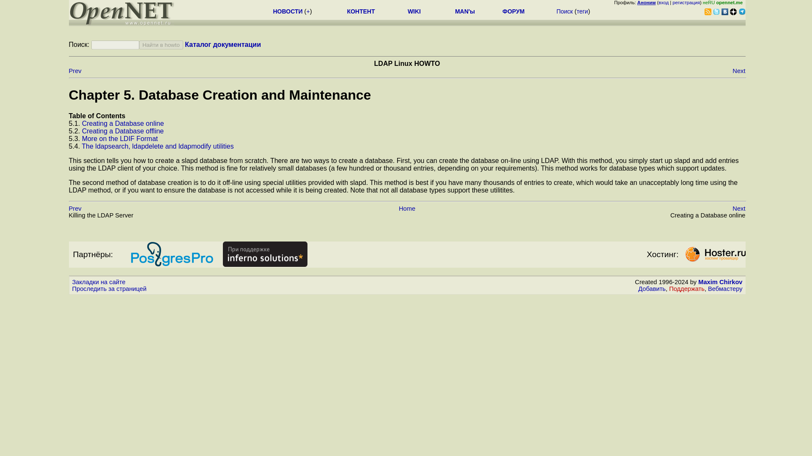 This screenshot has height=456, width=812. What do you see at coordinates (414, 11) in the screenshot?
I see `WIKI` at bounding box center [414, 11].